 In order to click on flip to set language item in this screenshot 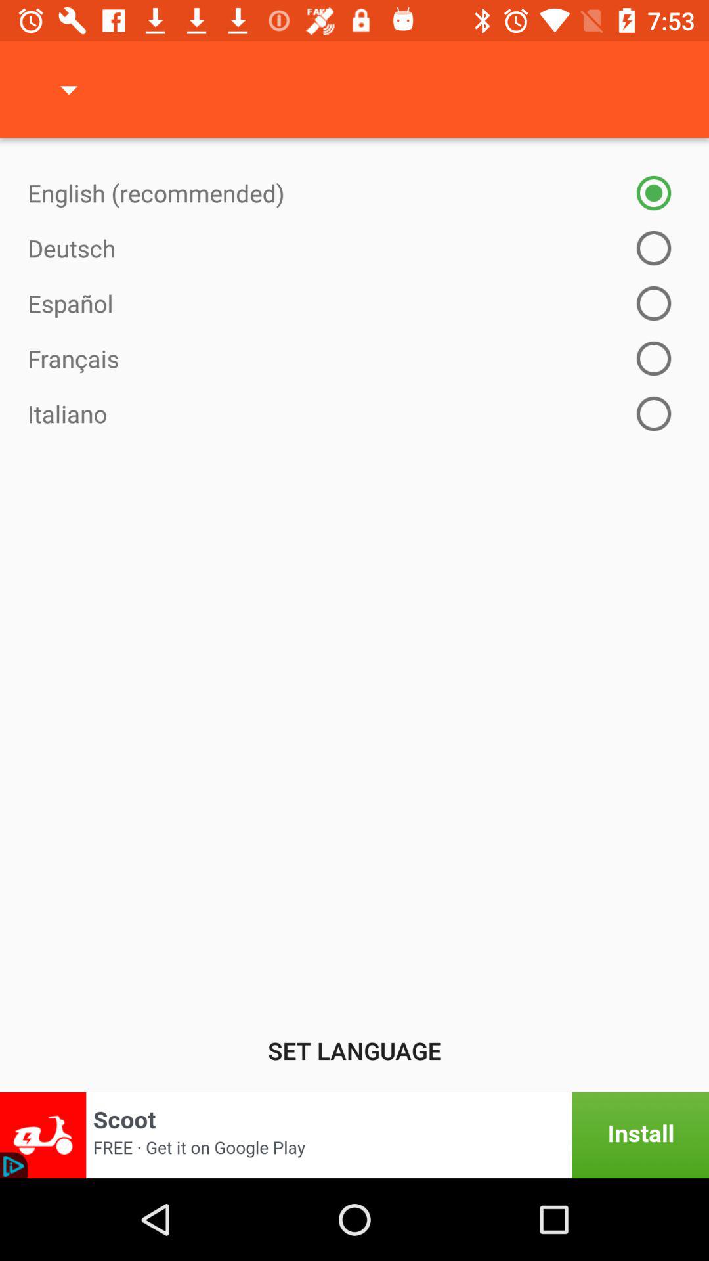, I will do `click(354, 1050)`.